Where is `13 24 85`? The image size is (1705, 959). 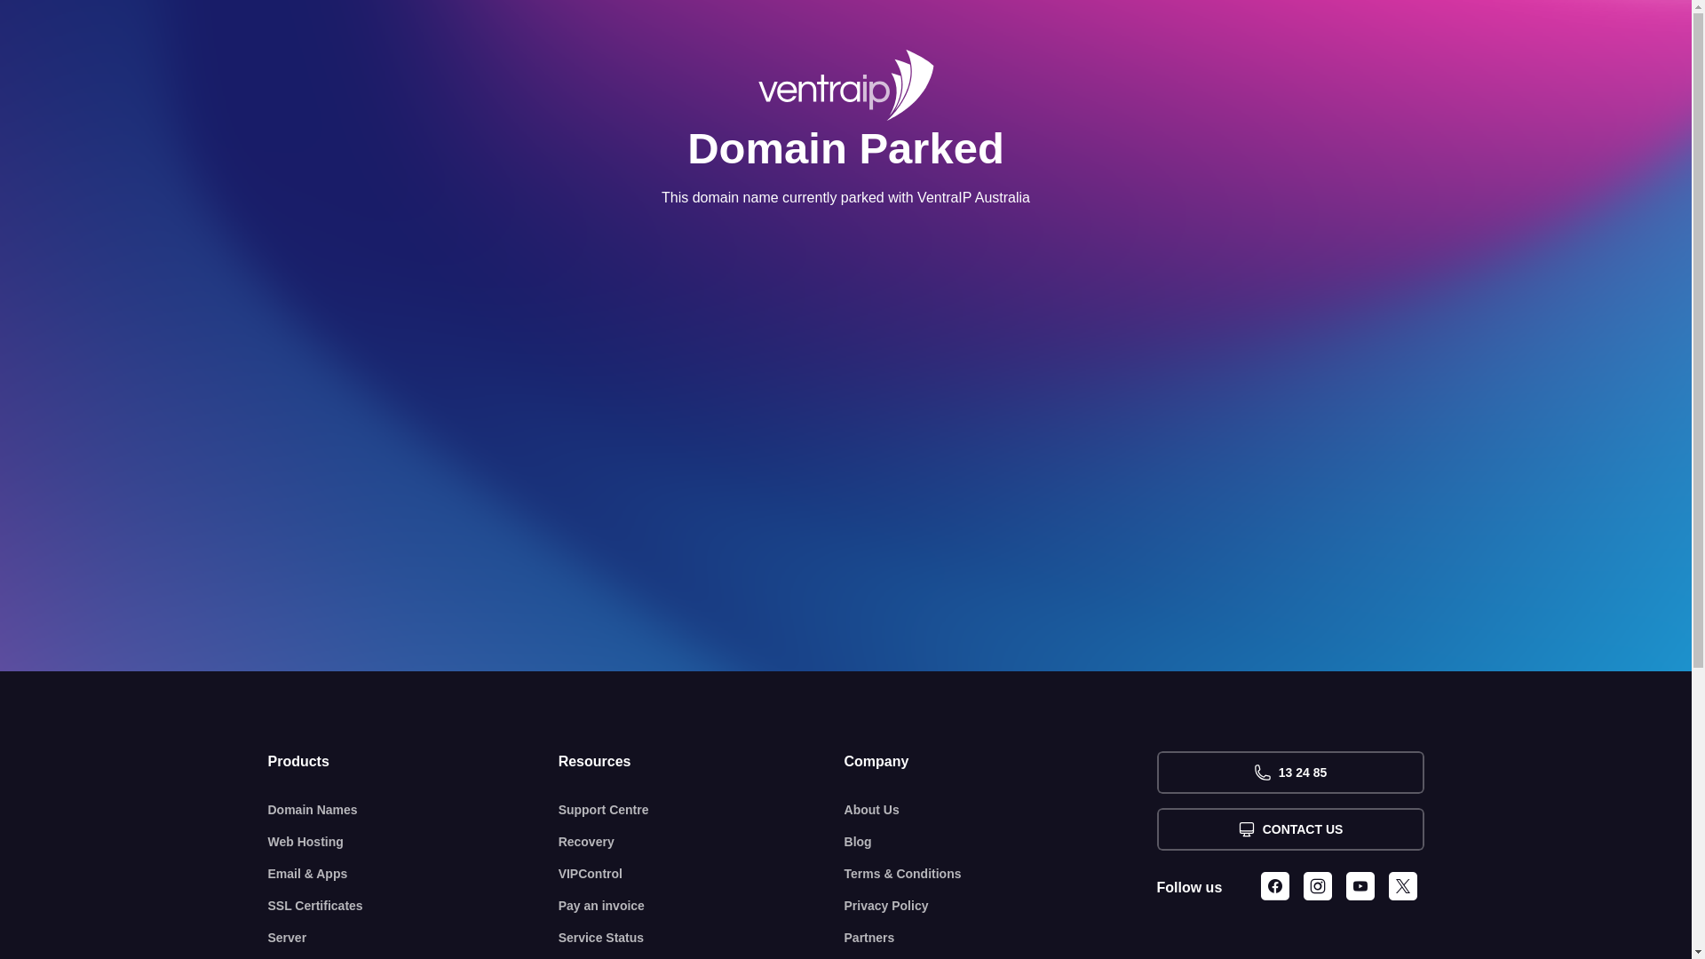
13 24 85 is located at coordinates (1289, 773).